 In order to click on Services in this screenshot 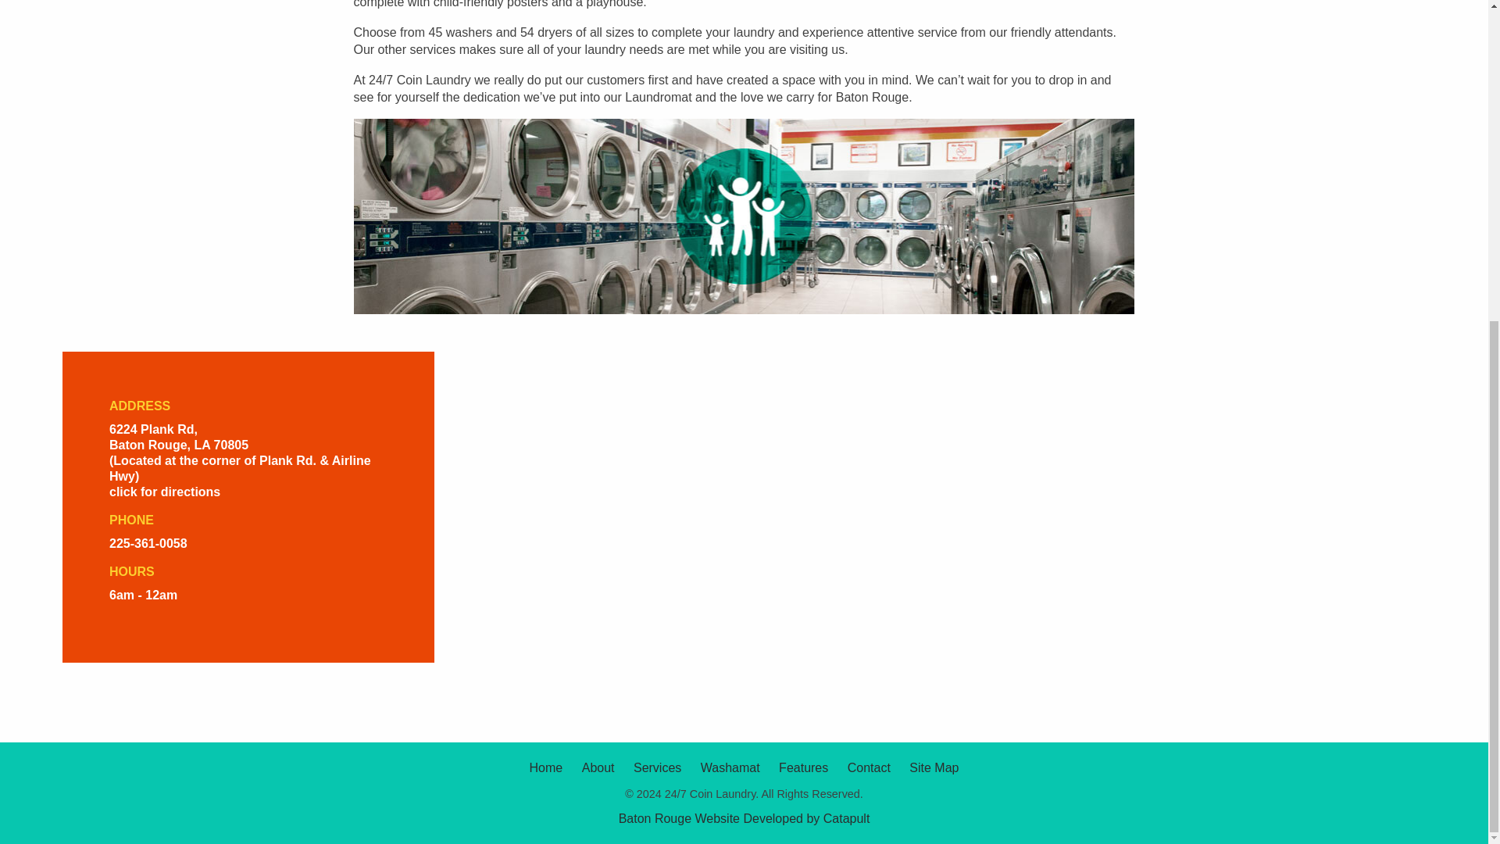, I will do `click(656, 767)`.